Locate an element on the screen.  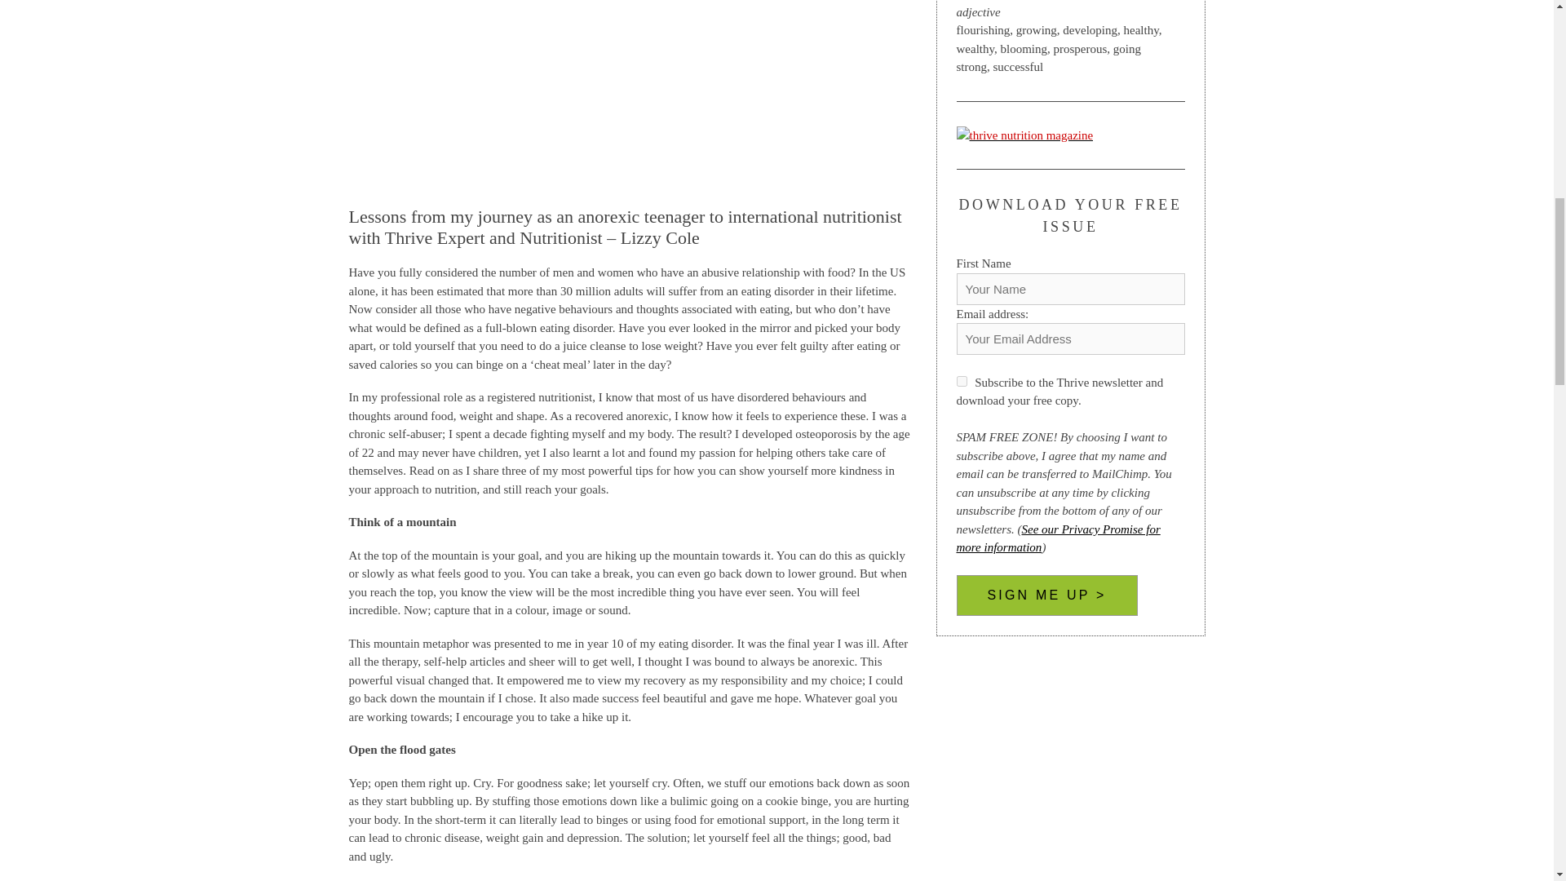
Episode-22---Lizzy-Cole is located at coordinates (630, 91).